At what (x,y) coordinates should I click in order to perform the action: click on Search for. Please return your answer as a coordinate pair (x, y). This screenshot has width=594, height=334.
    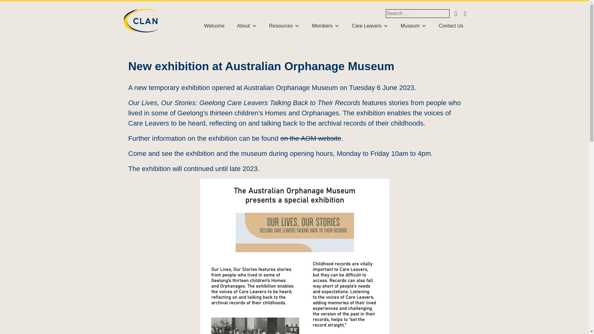
    Looking at the image, I should click on (418, 14).